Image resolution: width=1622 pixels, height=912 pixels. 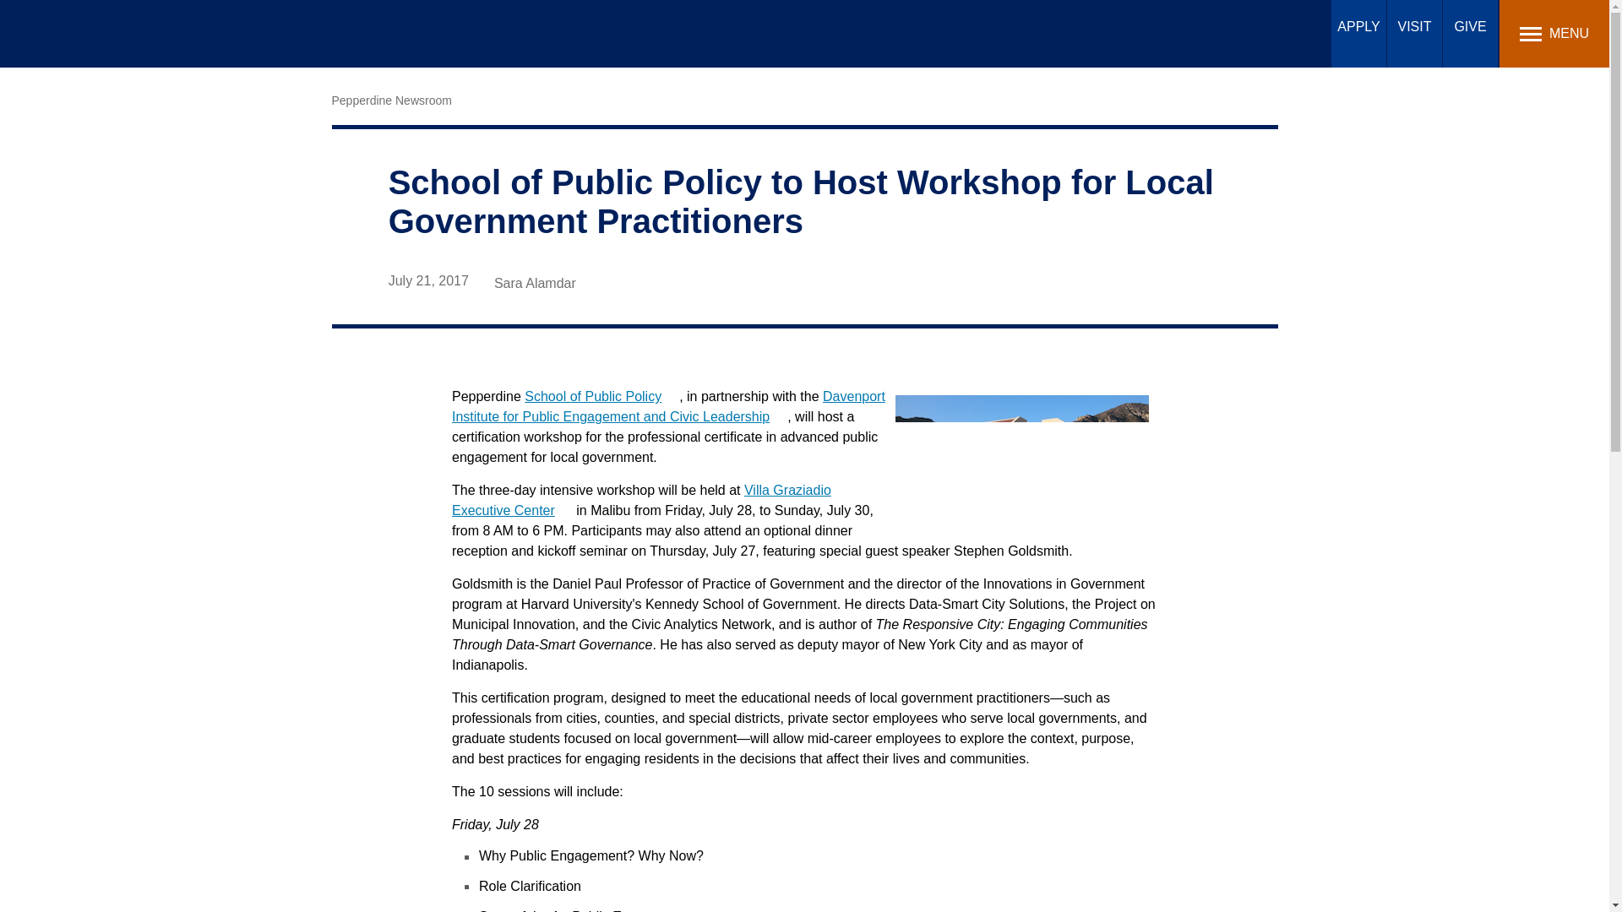 What do you see at coordinates (133, 34) in the screenshot?
I see `Pepperdine University` at bounding box center [133, 34].